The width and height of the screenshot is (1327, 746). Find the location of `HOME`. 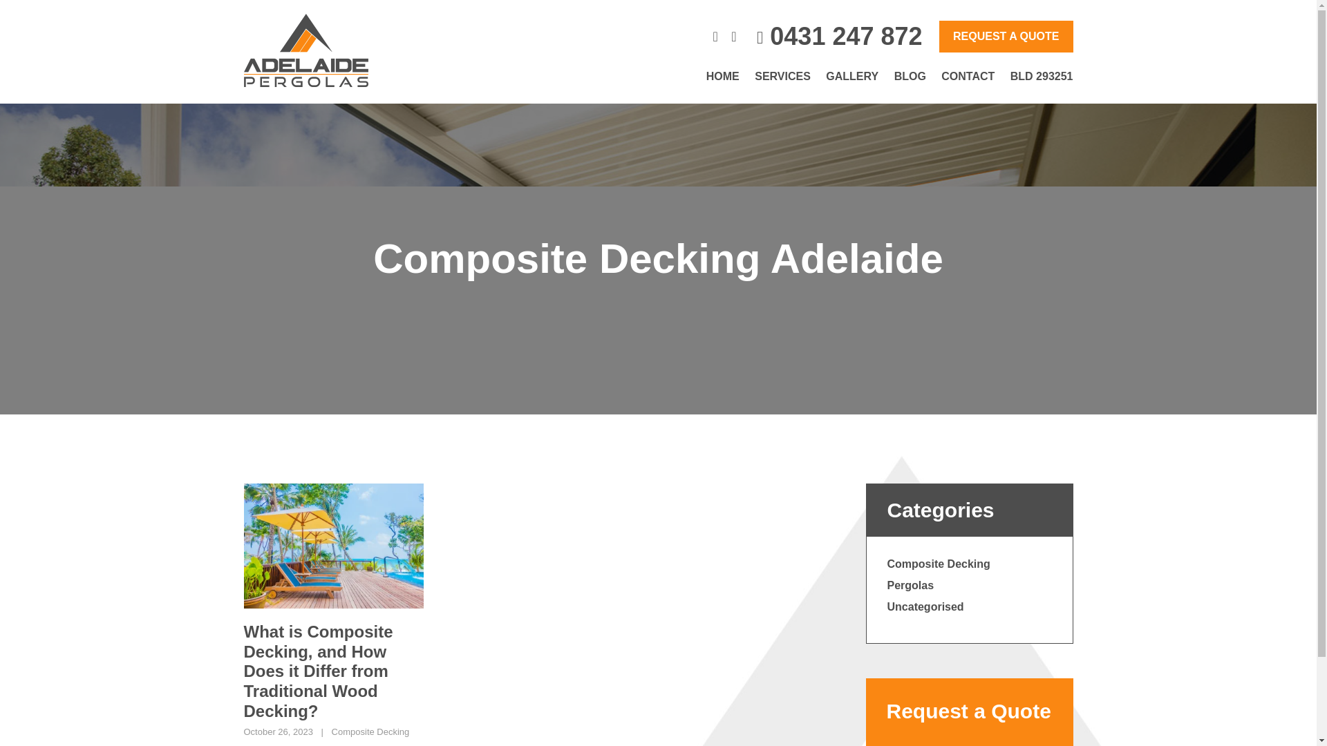

HOME is located at coordinates (722, 76).